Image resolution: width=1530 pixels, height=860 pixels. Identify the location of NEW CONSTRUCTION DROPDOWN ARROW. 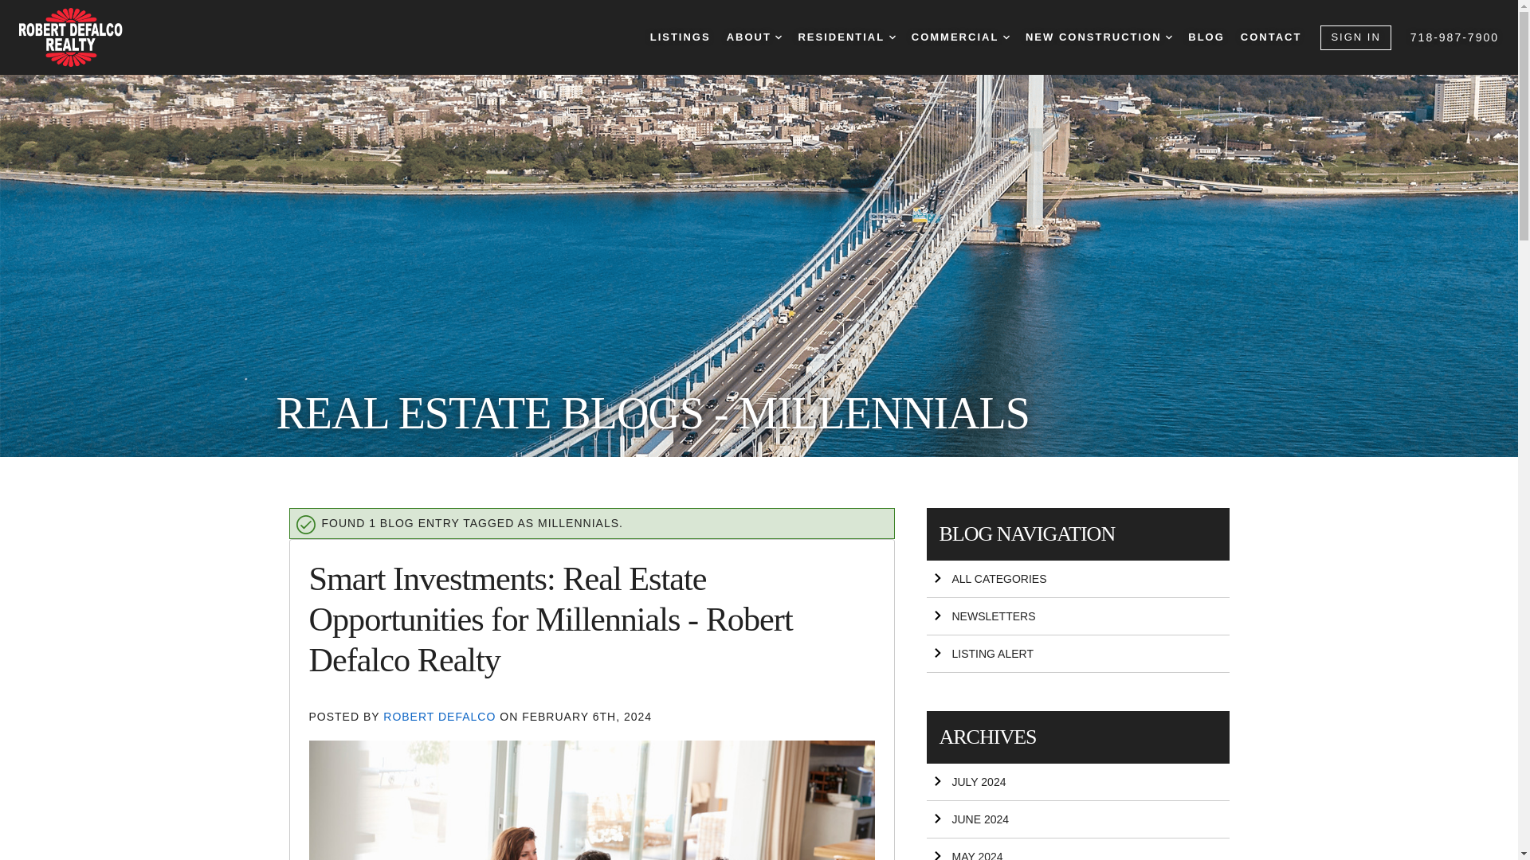
(1098, 37).